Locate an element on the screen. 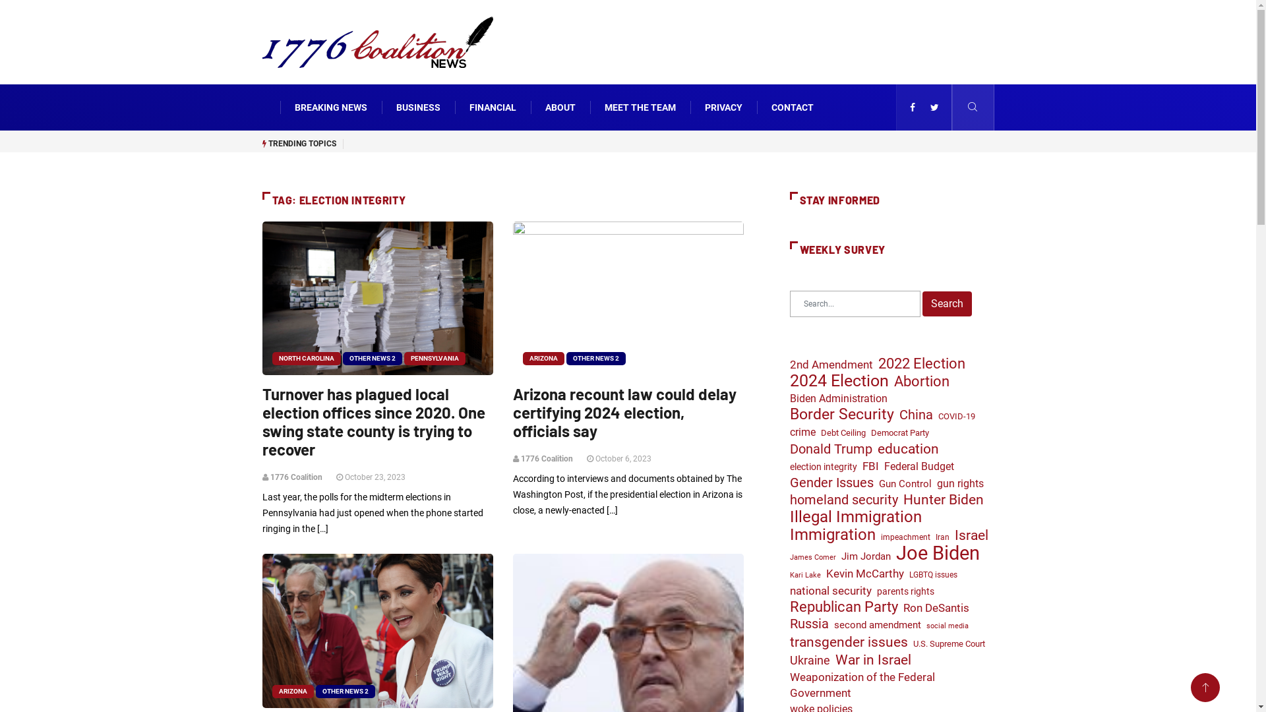 This screenshot has height=712, width=1266. ABOUT is located at coordinates (560, 107).